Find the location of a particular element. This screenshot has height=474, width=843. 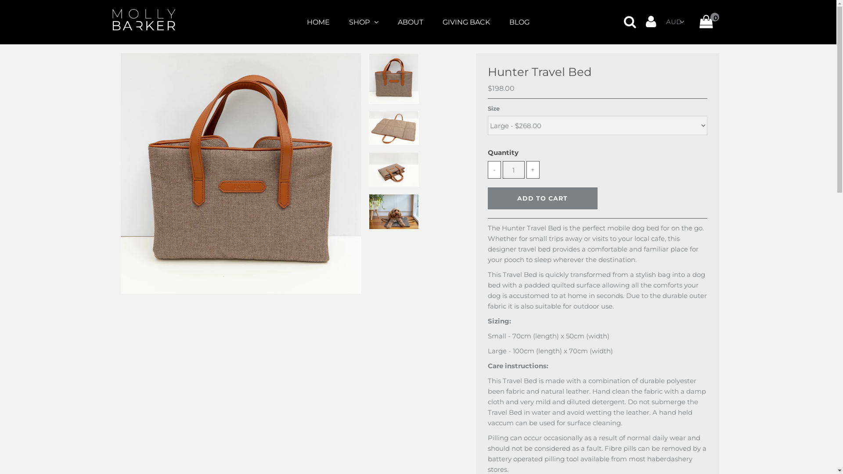

GIVING BACK is located at coordinates (466, 22).